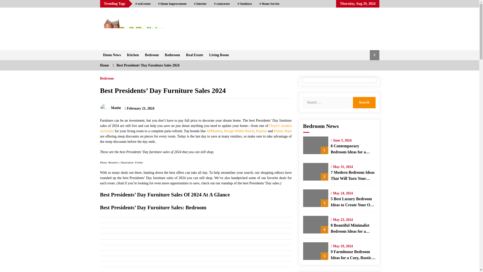  I want to click on Home, so click(104, 65).